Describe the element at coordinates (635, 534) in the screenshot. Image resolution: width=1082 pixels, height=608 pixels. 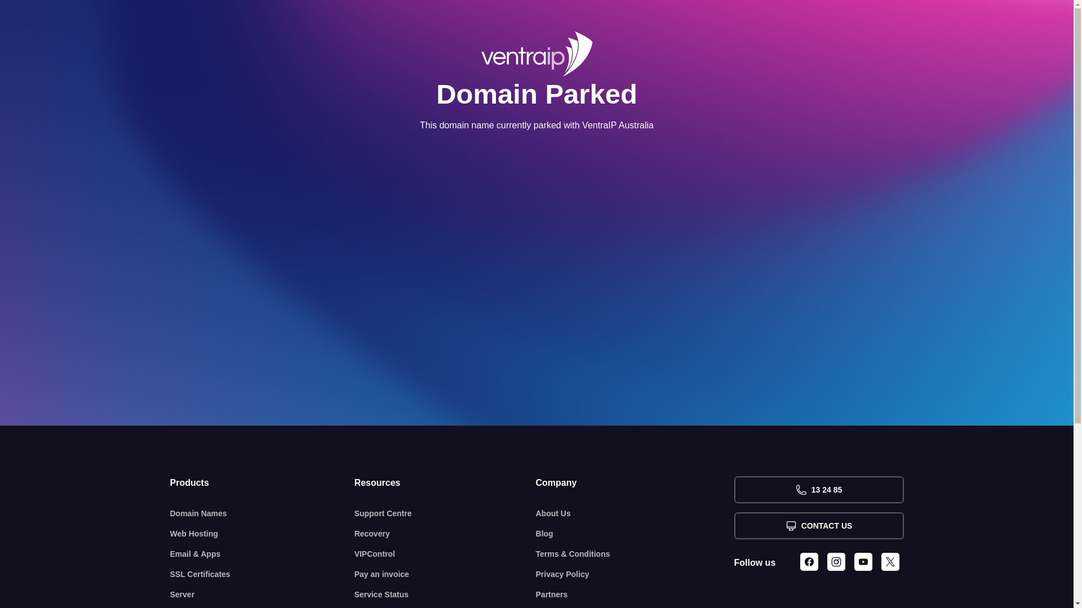
I see `Blog` at that location.